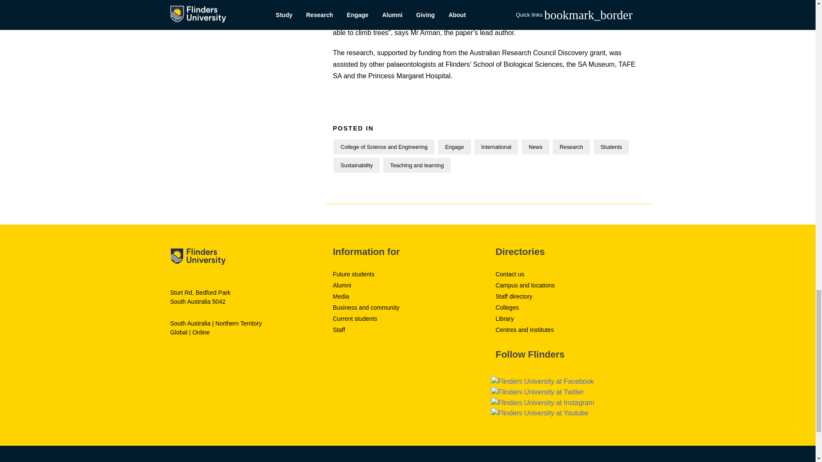 The image size is (822, 462). I want to click on International, so click(496, 147).